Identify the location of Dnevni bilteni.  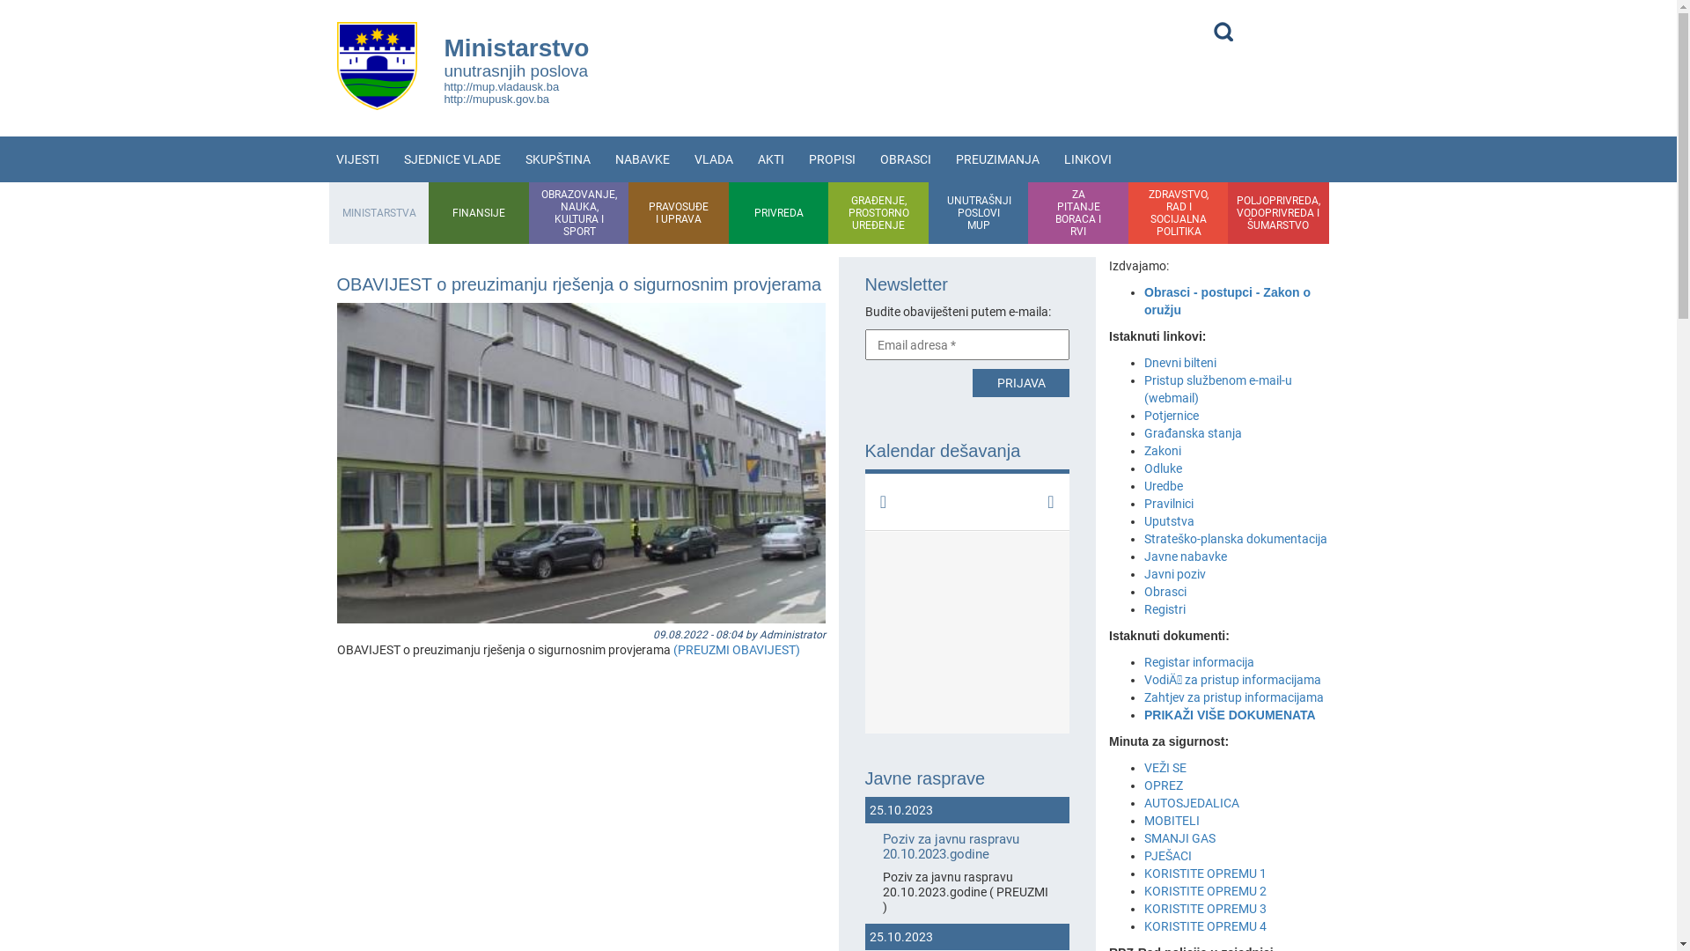
(1180, 363).